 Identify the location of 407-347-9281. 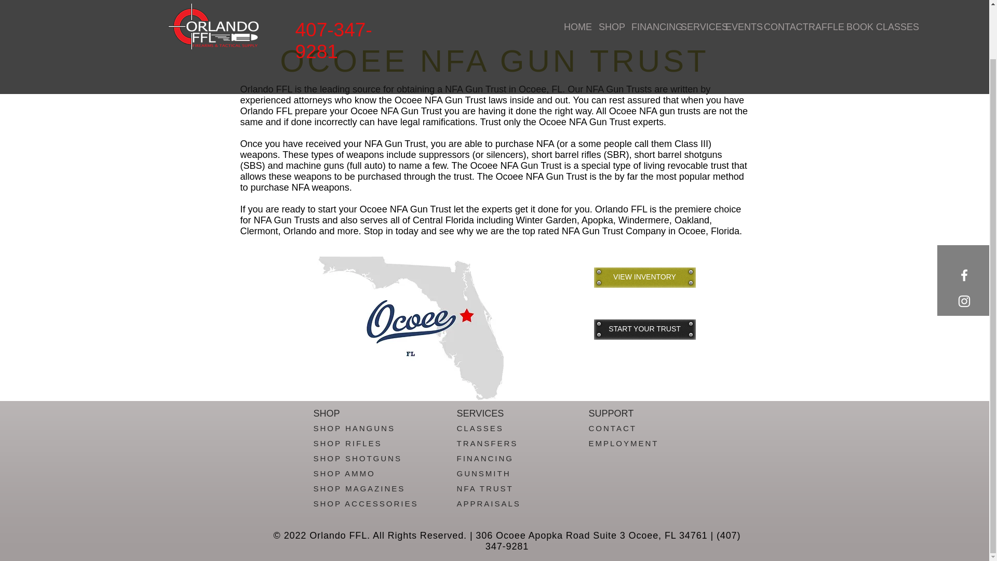
(333, 2).